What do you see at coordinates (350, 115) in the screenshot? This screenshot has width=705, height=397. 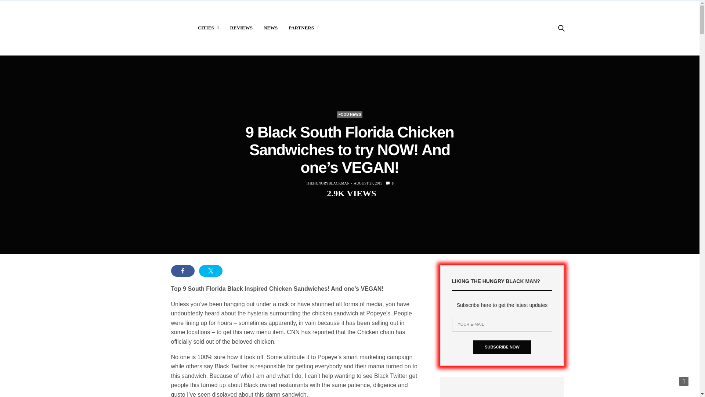 I see `Food News` at bounding box center [350, 115].